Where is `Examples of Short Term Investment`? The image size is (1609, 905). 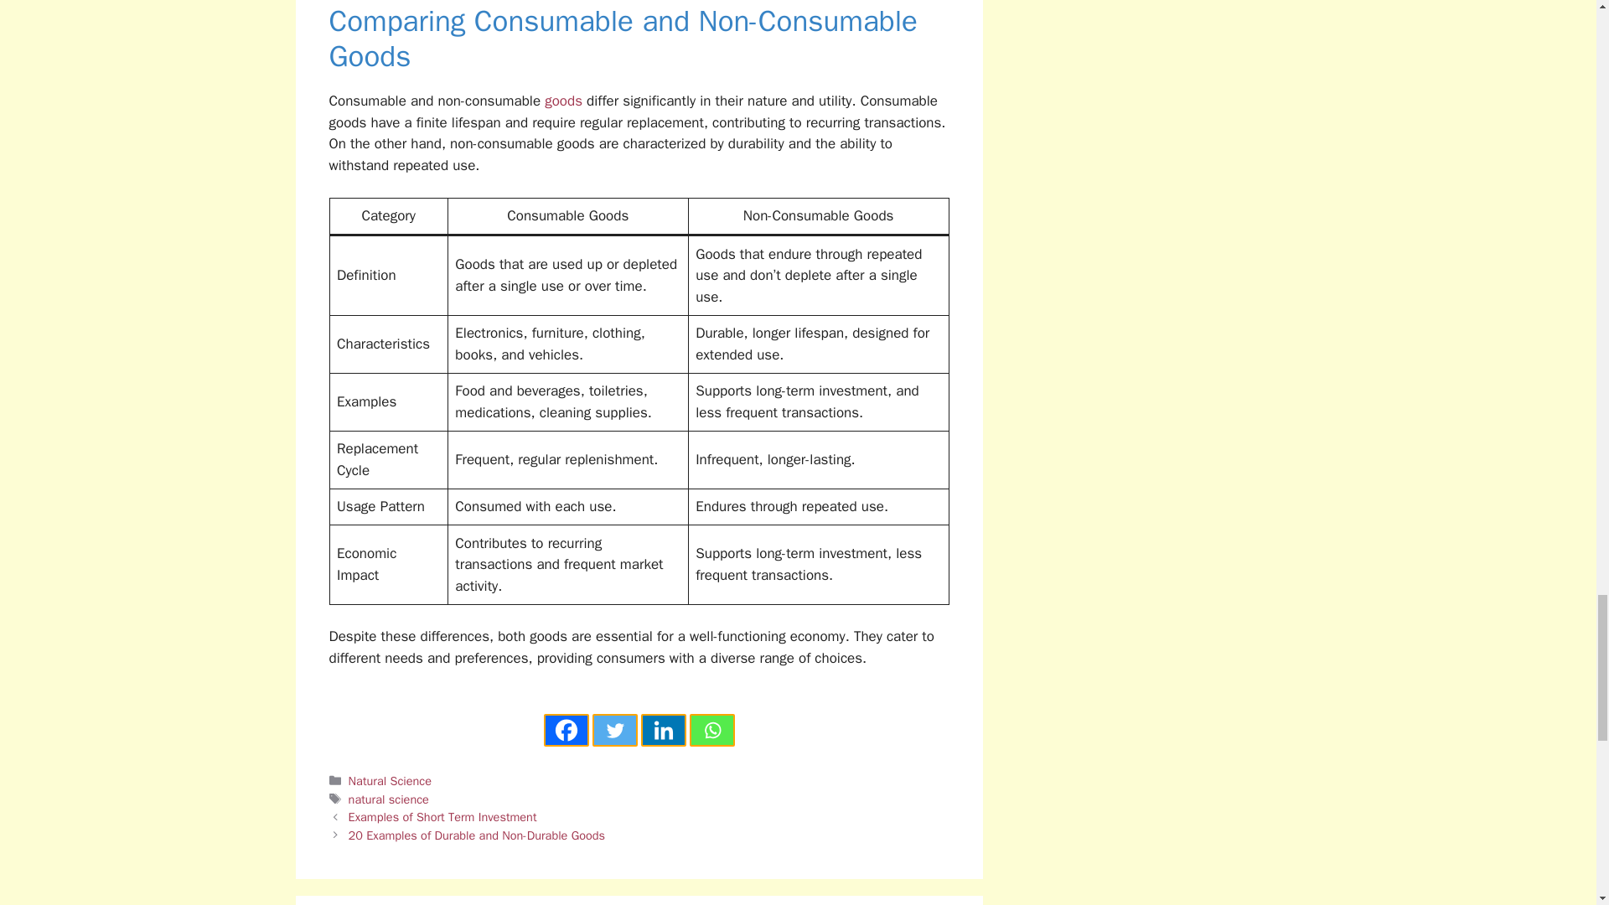
Examples of Short Term Investment is located at coordinates (442, 816).